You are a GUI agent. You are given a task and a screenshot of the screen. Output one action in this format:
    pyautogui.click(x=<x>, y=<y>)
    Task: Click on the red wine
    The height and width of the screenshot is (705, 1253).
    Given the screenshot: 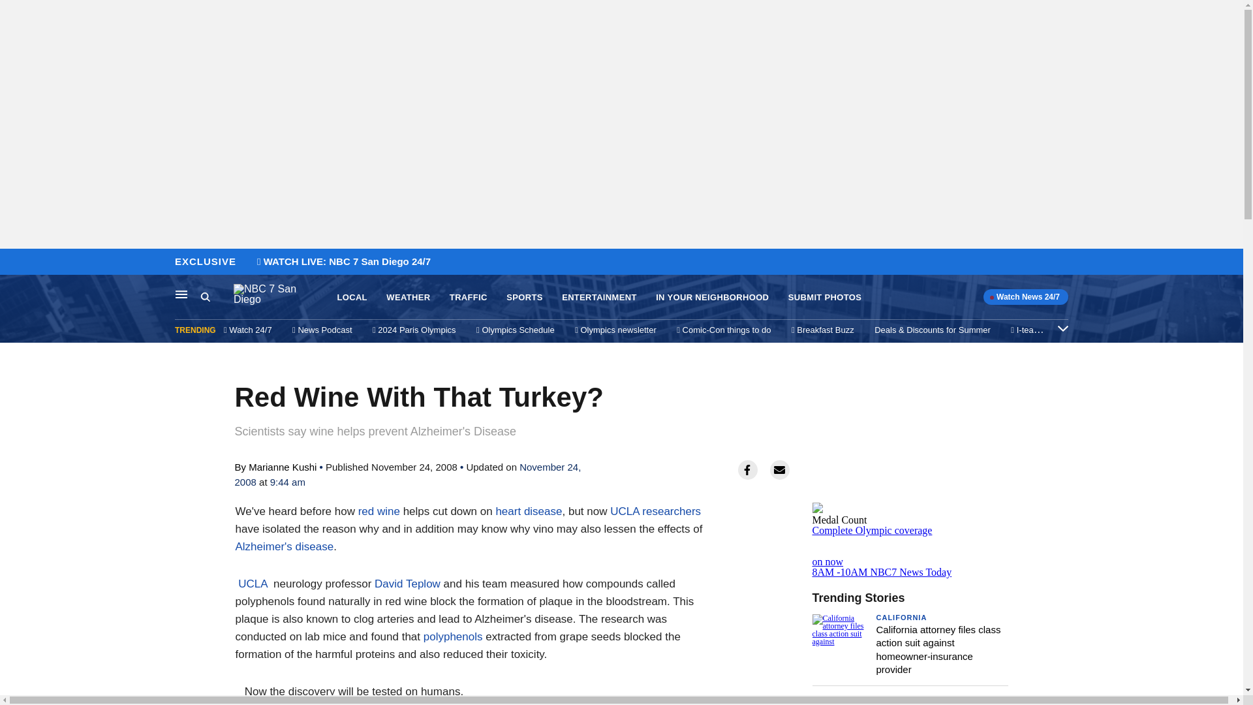 What is the action you would take?
    pyautogui.click(x=379, y=511)
    